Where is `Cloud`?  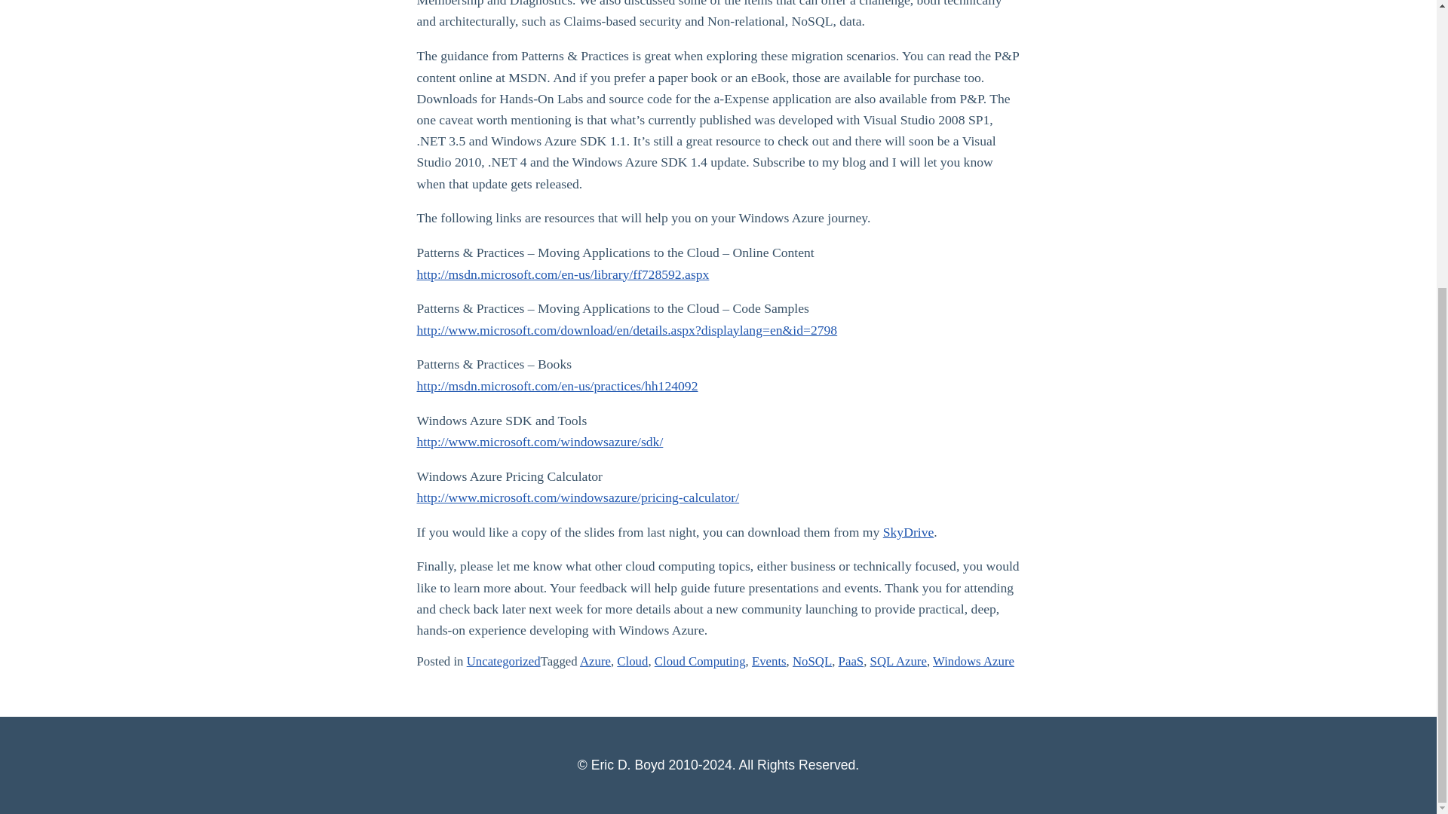
Cloud is located at coordinates (632, 661).